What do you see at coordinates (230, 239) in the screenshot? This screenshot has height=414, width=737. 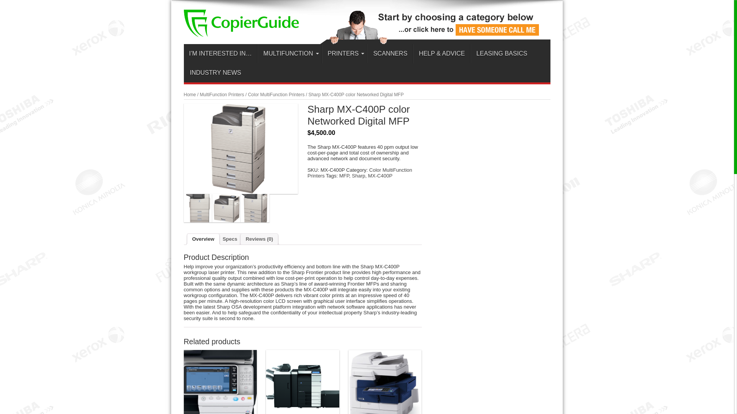 I see `Specs` at bounding box center [230, 239].